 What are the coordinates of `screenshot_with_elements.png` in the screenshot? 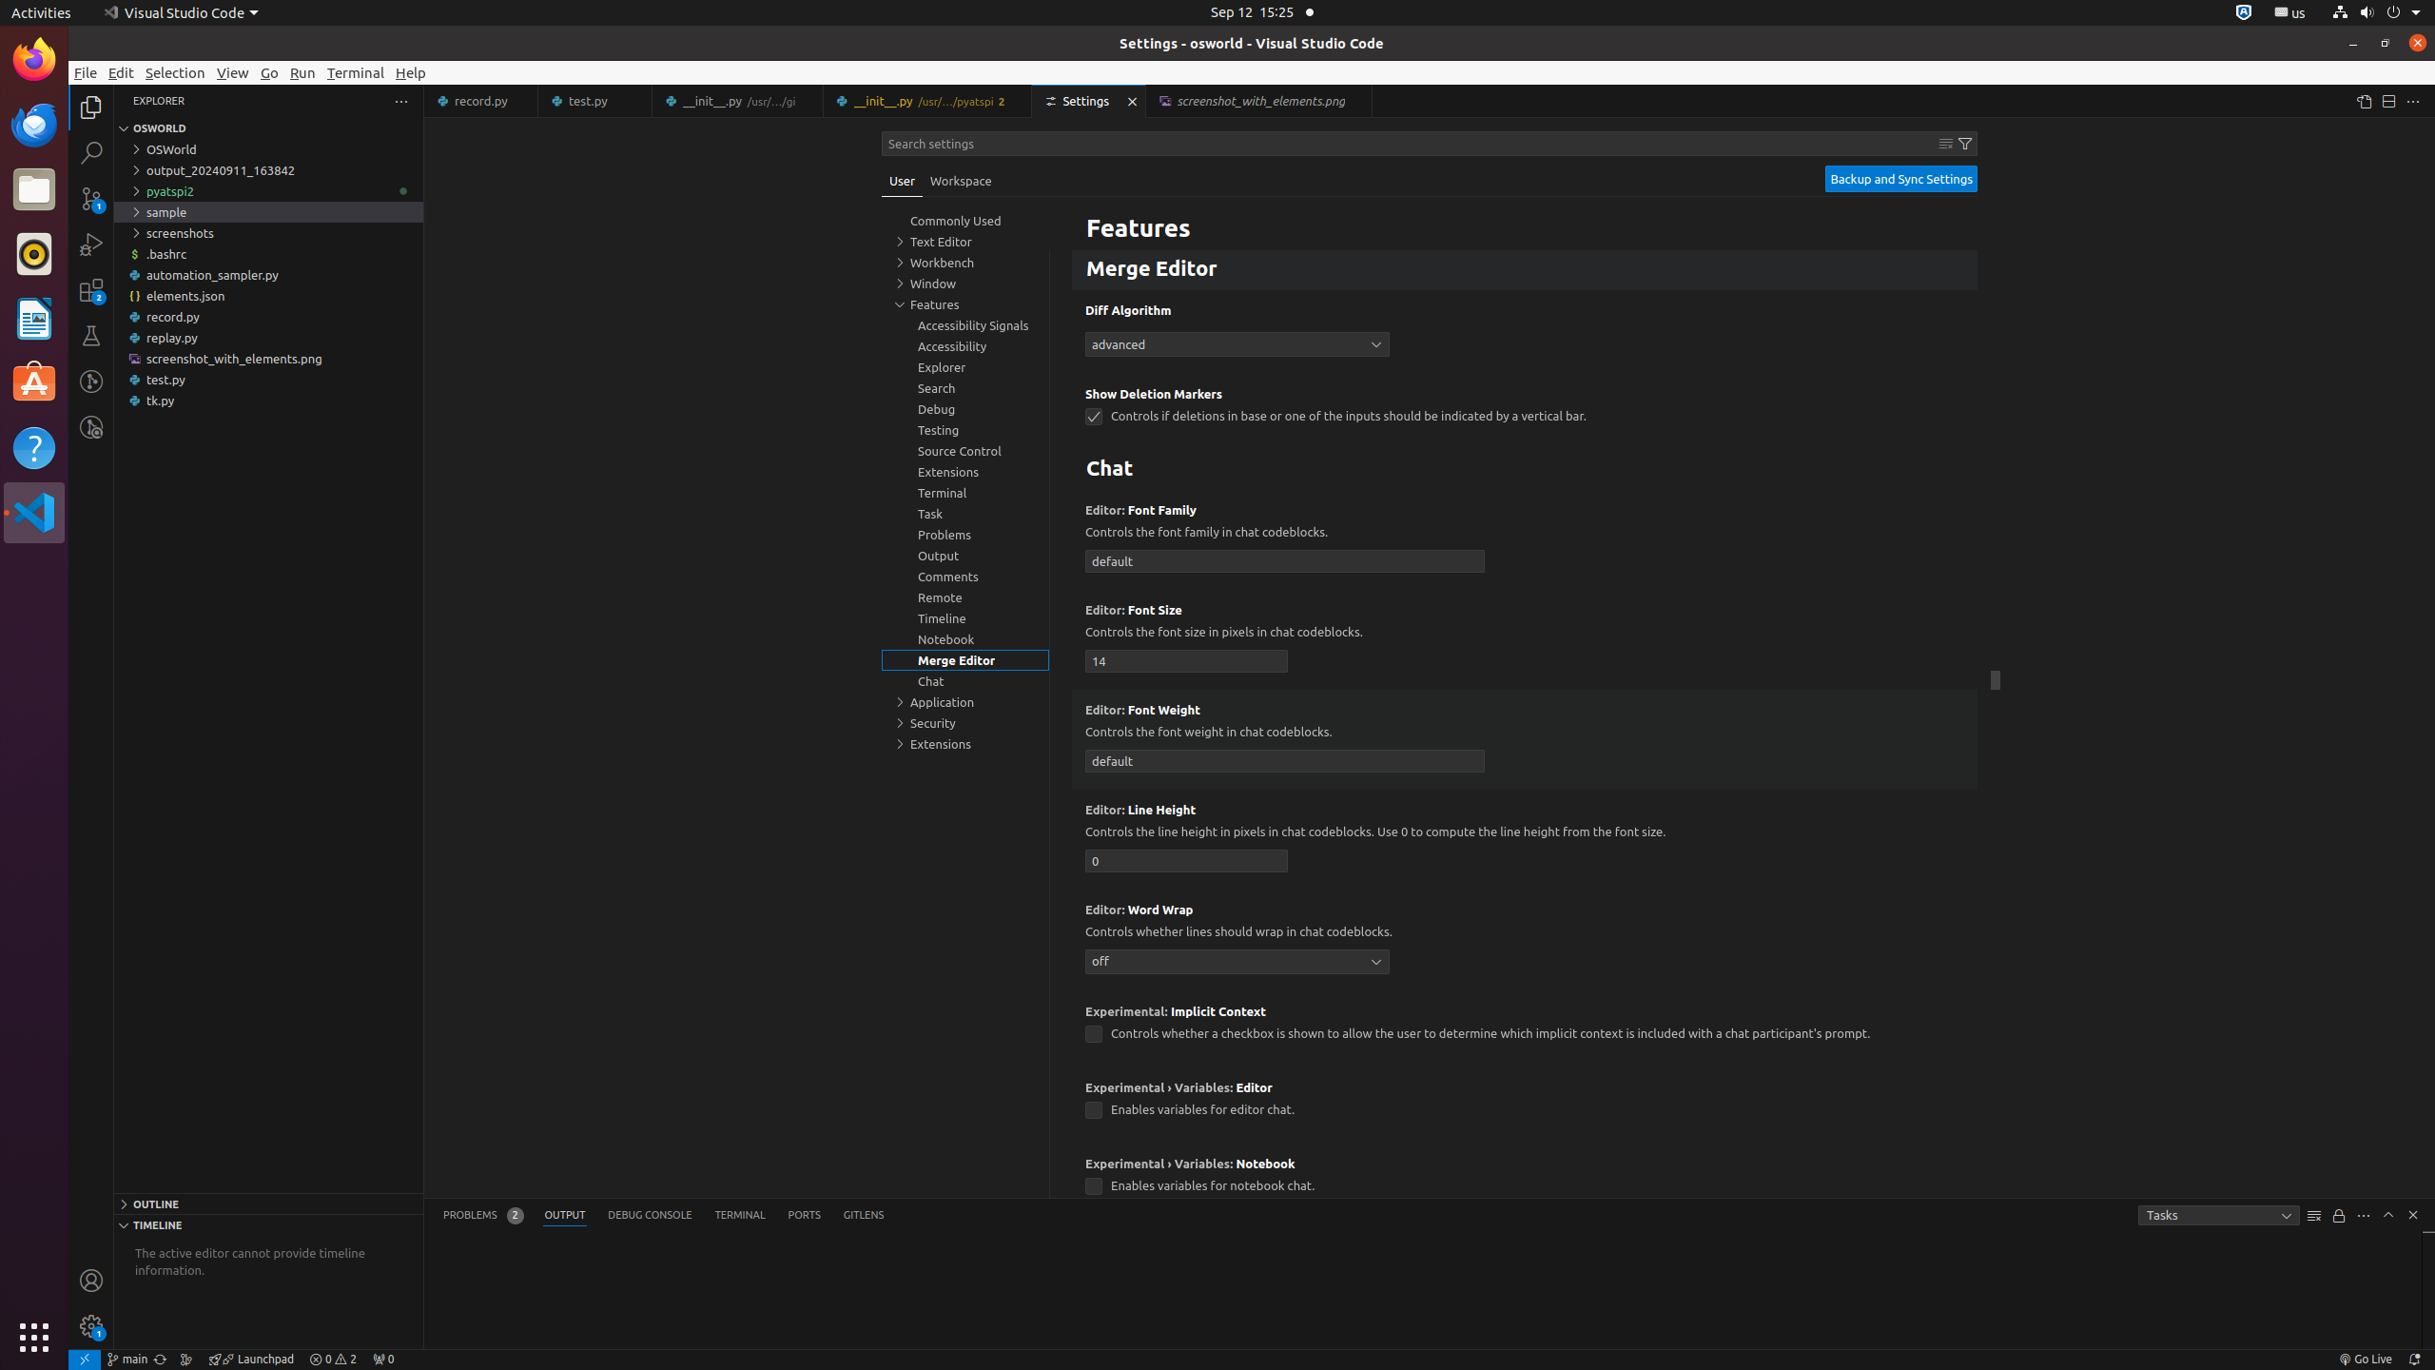 It's located at (268, 359).